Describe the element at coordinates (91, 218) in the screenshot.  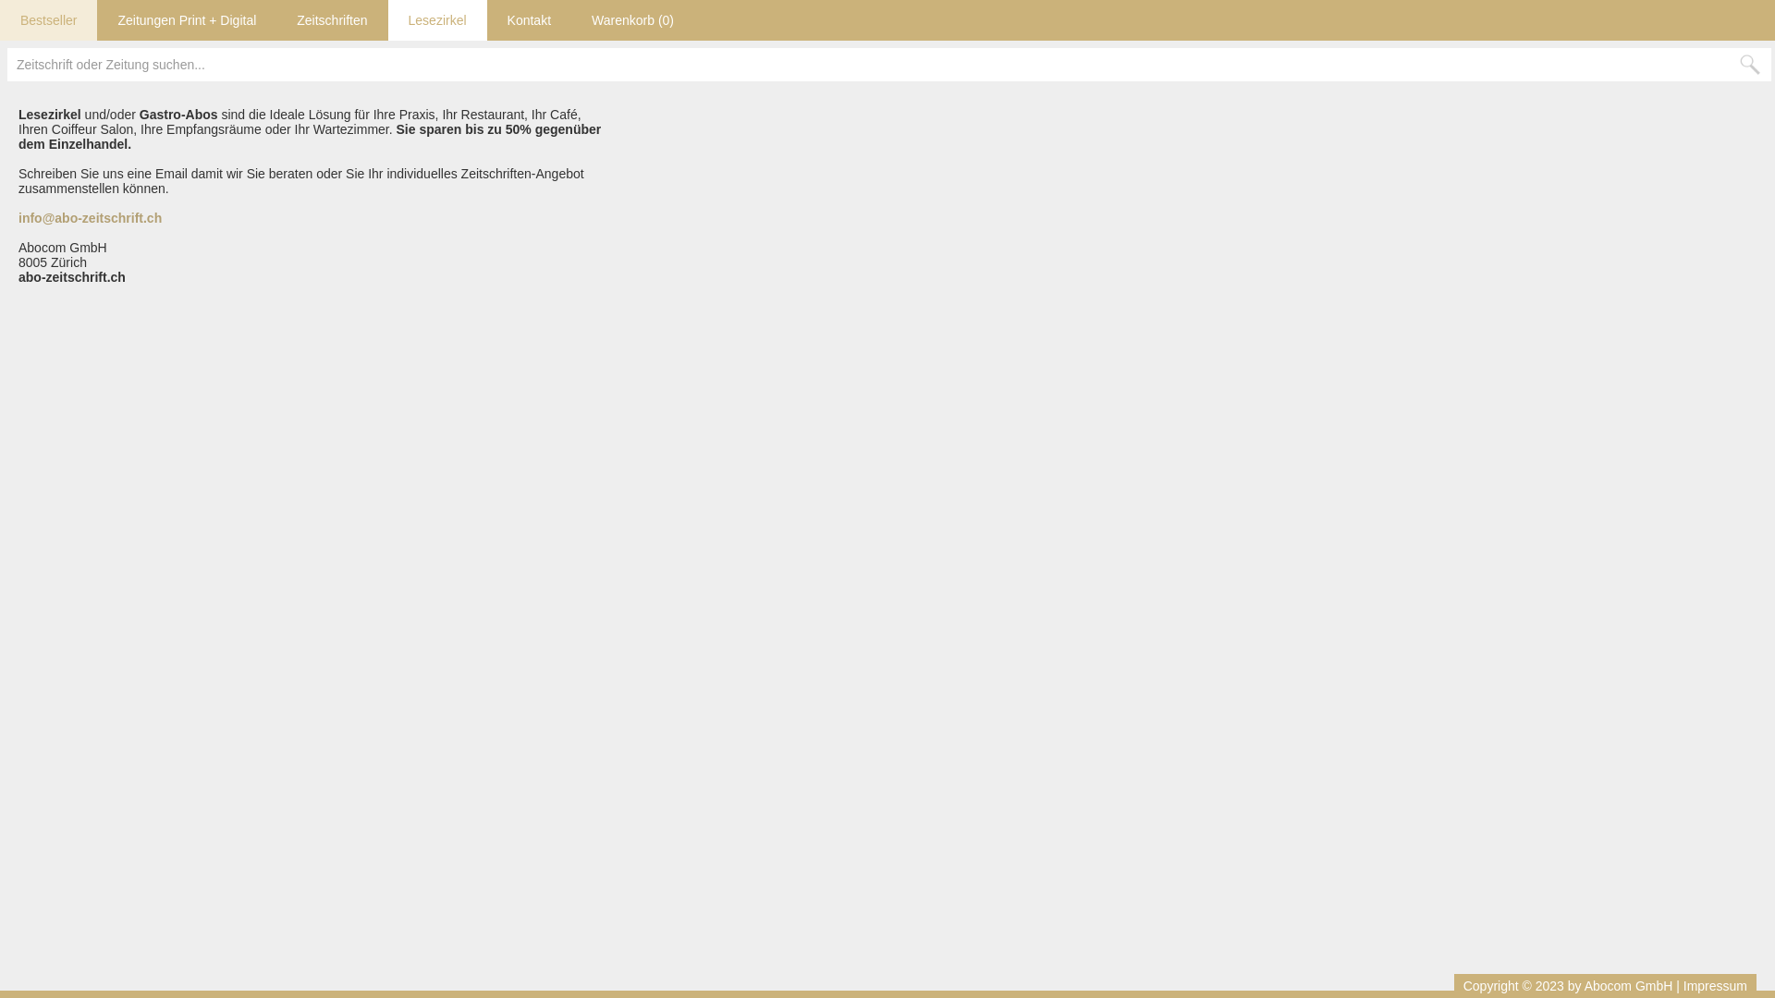
I see `info@abo-zeitschrift.ch` at that location.